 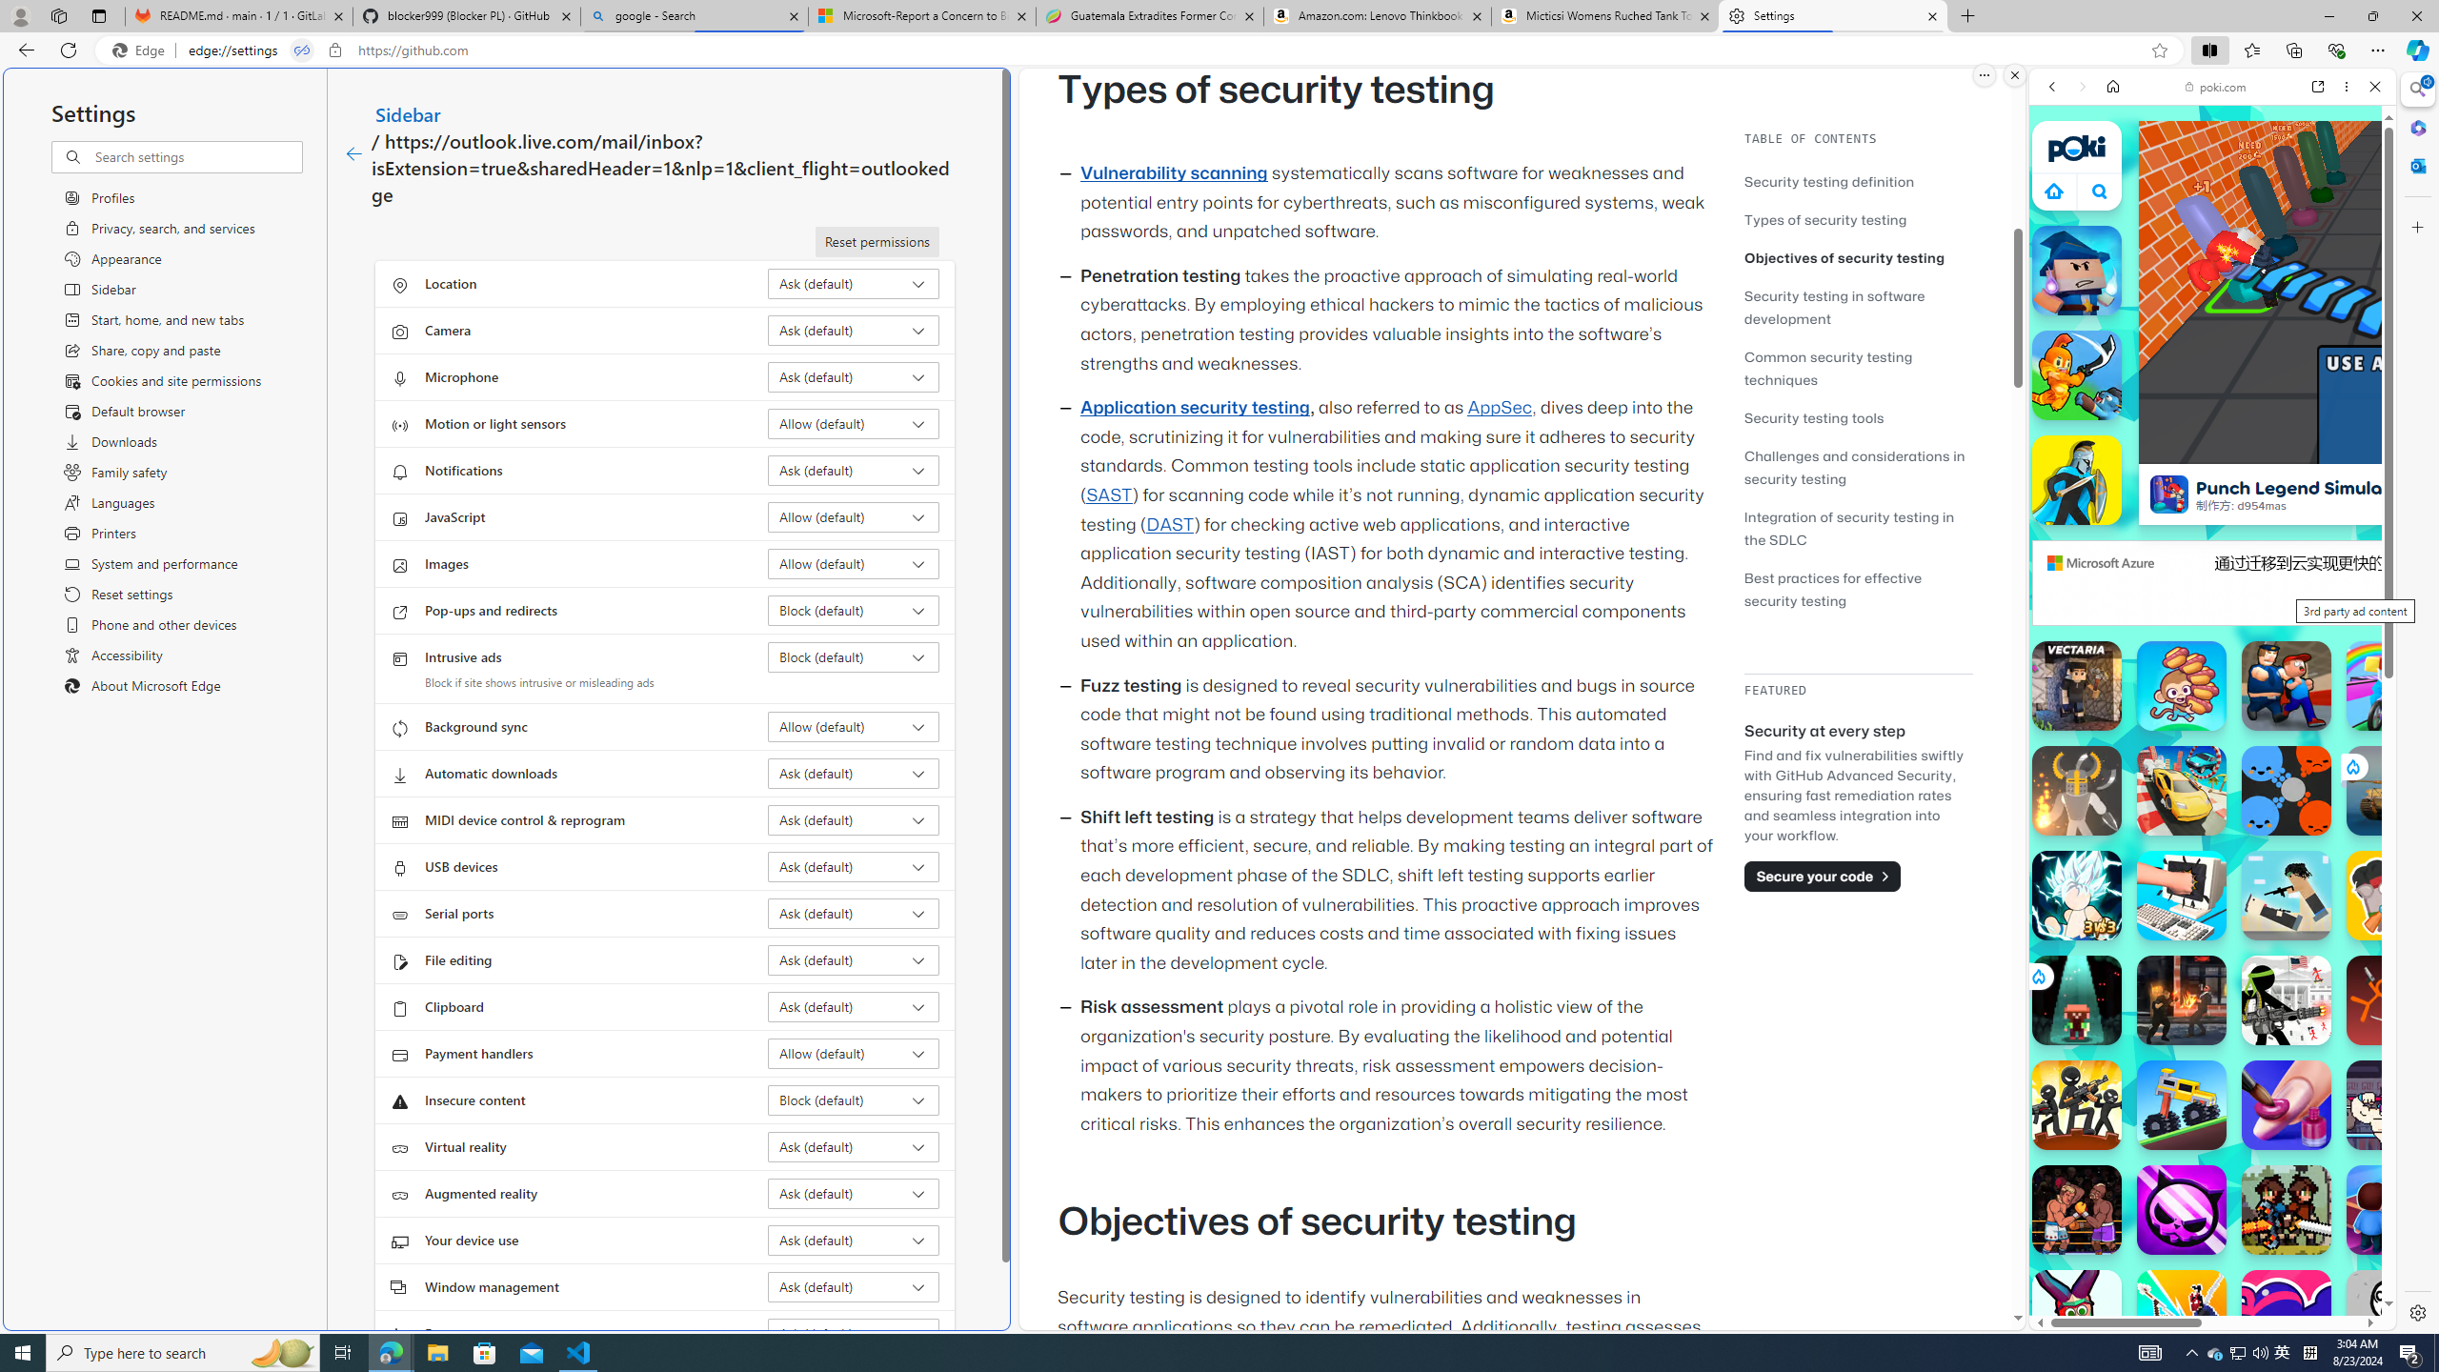 What do you see at coordinates (2391, 791) in the screenshot?
I see `Tiger Tank` at bounding box center [2391, 791].